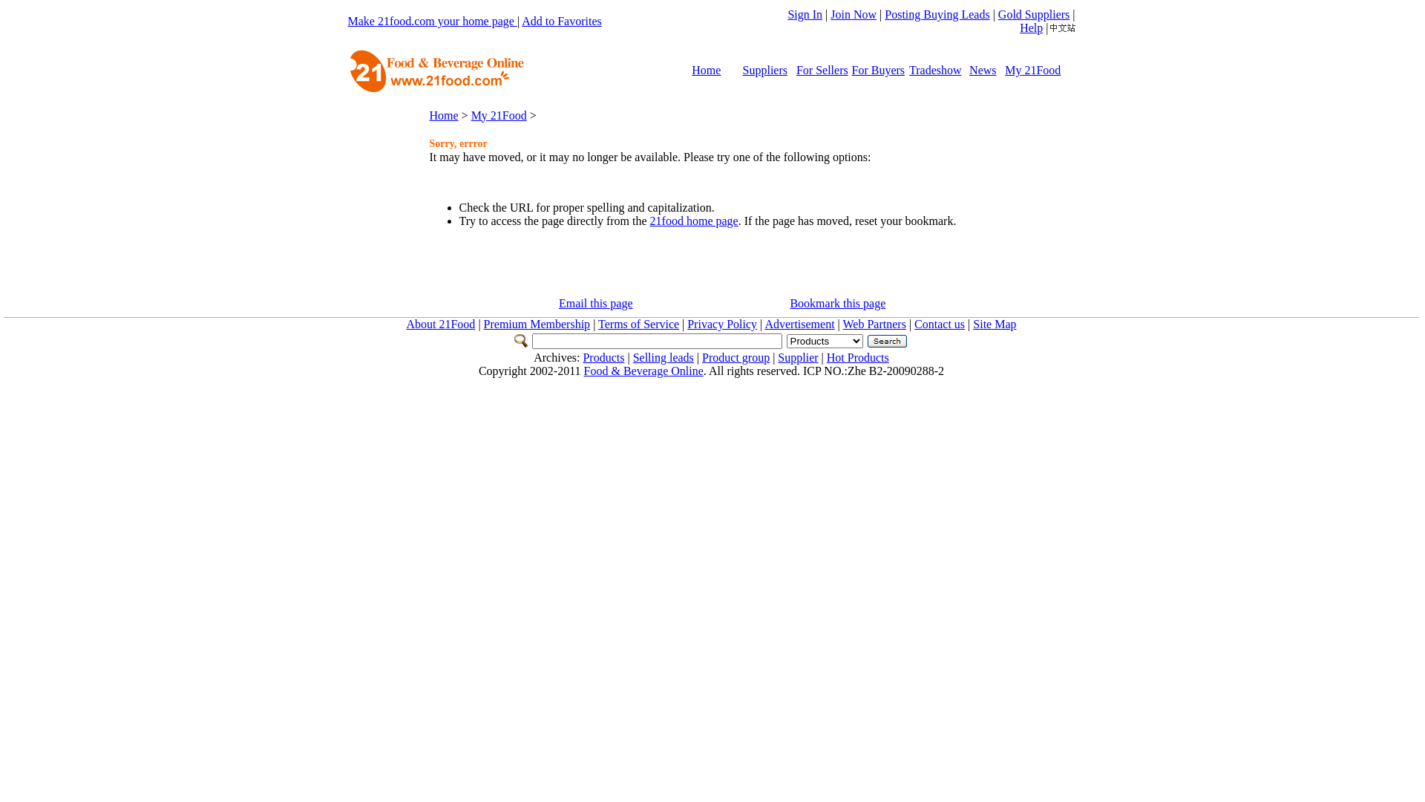 Image resolution: width=1425 pixels, height=802 pixels. Describe the element at coordinates (858, 358) in the screenshot. I see `Hot Products` at that location.